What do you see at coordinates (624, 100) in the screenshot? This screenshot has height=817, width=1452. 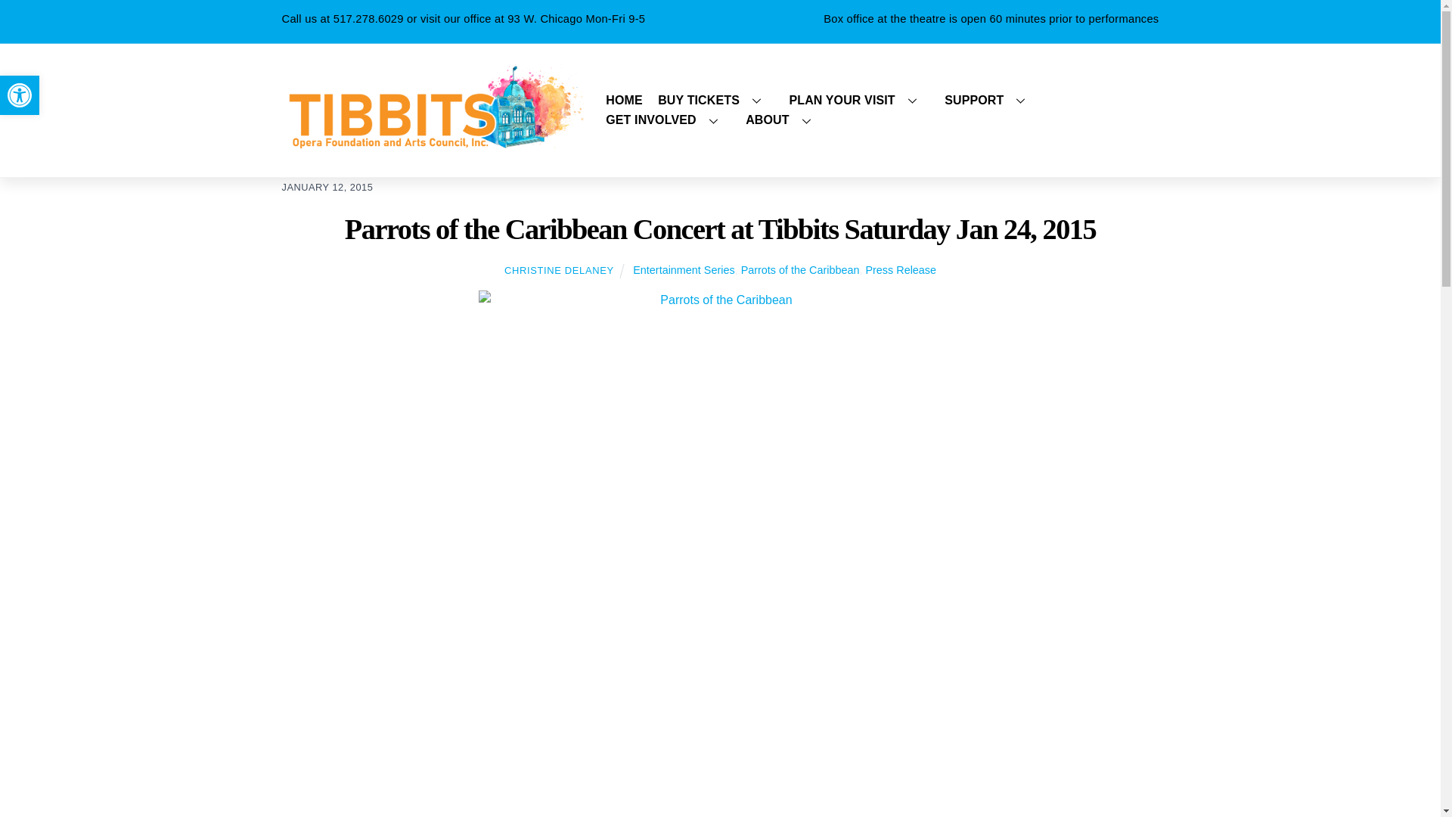 I see `ABOUT` at bounding box center [624, 100].